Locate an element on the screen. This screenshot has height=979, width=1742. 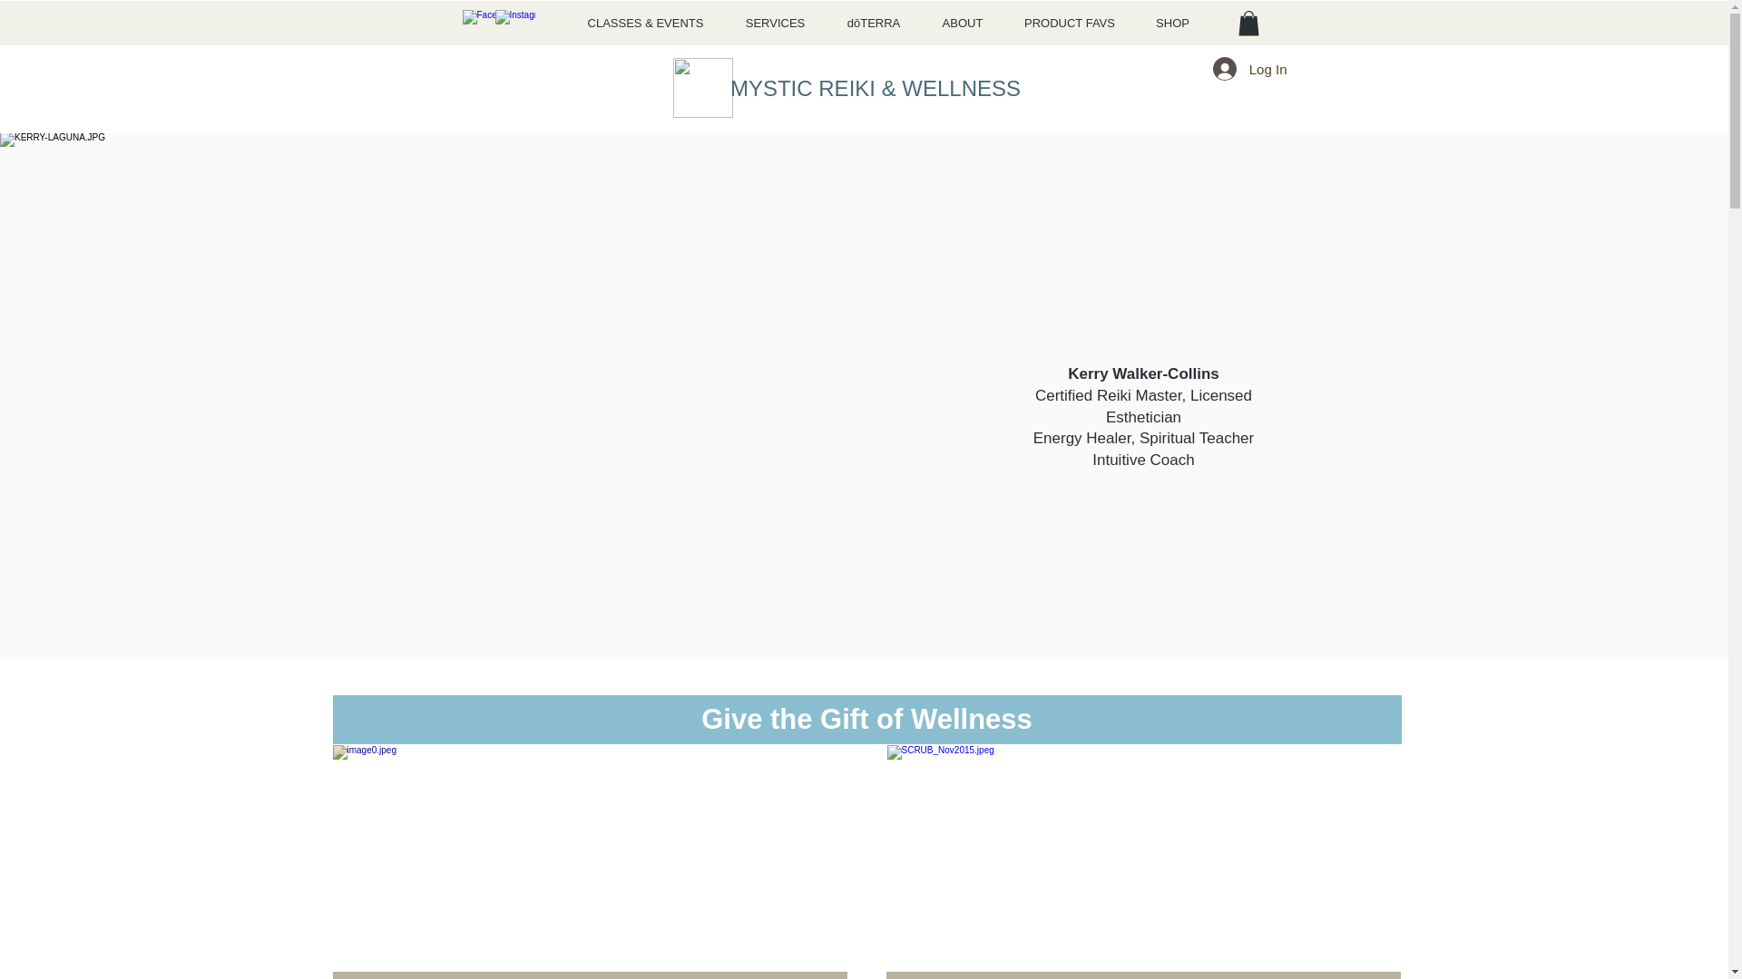
Log In is located at coordinates (1249, 69).